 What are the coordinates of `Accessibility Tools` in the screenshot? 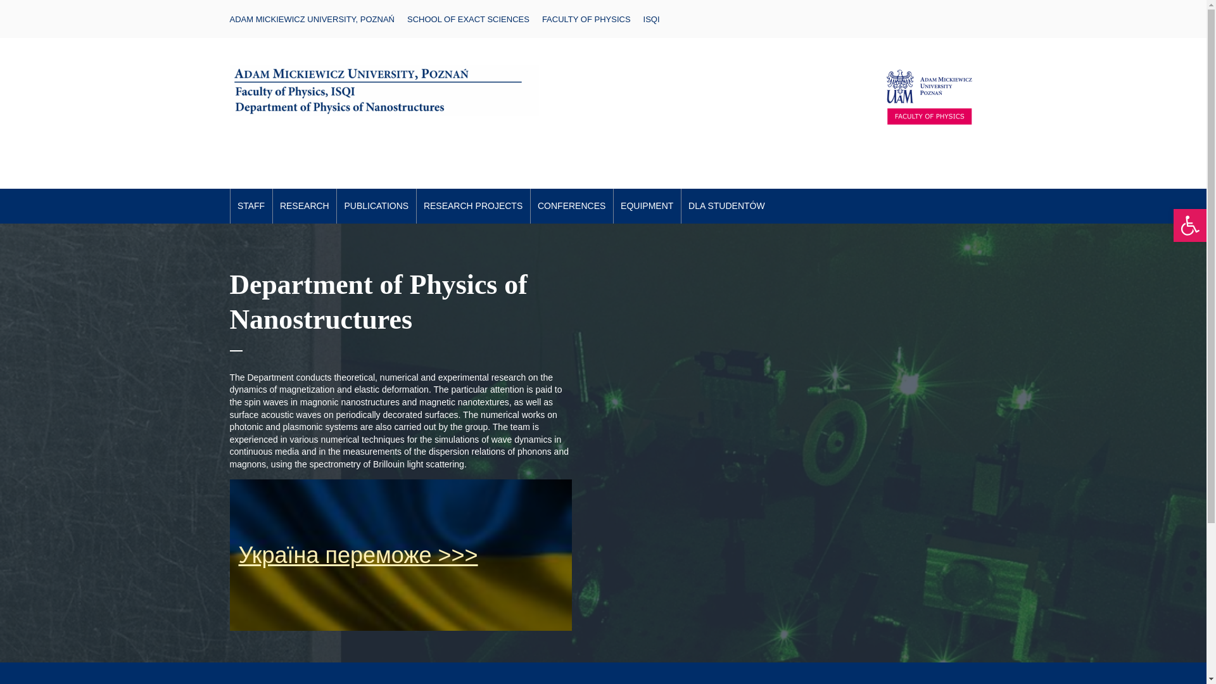 It's located at (1189, 225).